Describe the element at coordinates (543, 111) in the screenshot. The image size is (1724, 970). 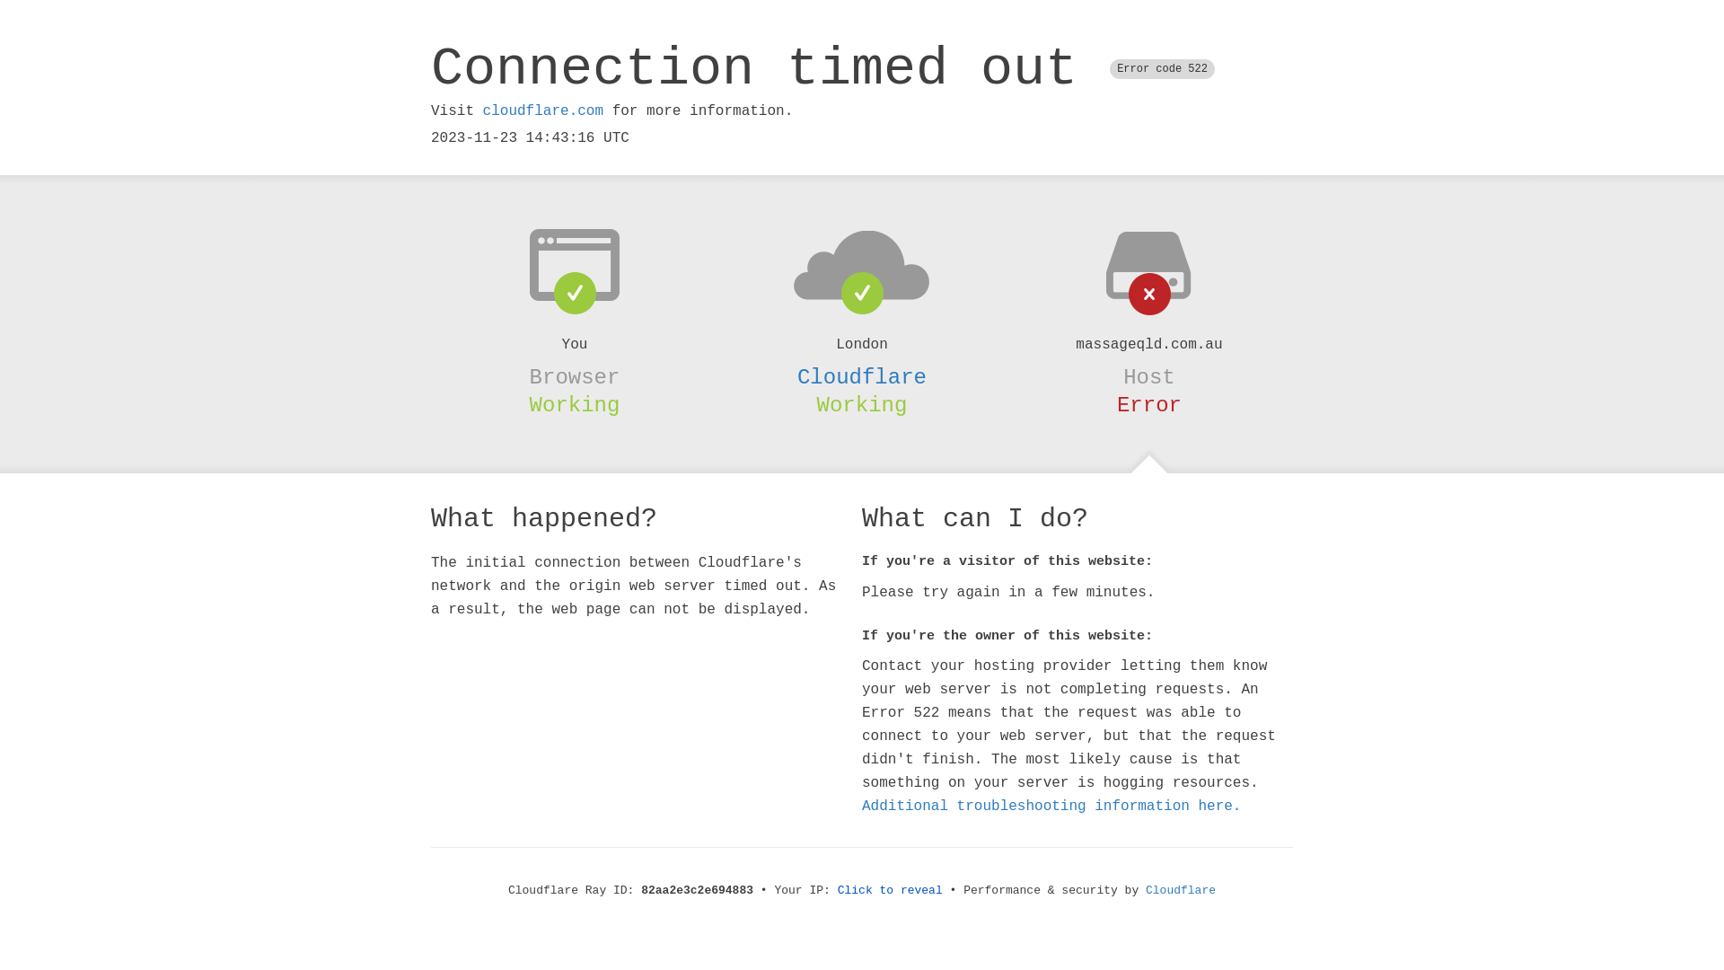
I see `cloudflare.com` at that location.